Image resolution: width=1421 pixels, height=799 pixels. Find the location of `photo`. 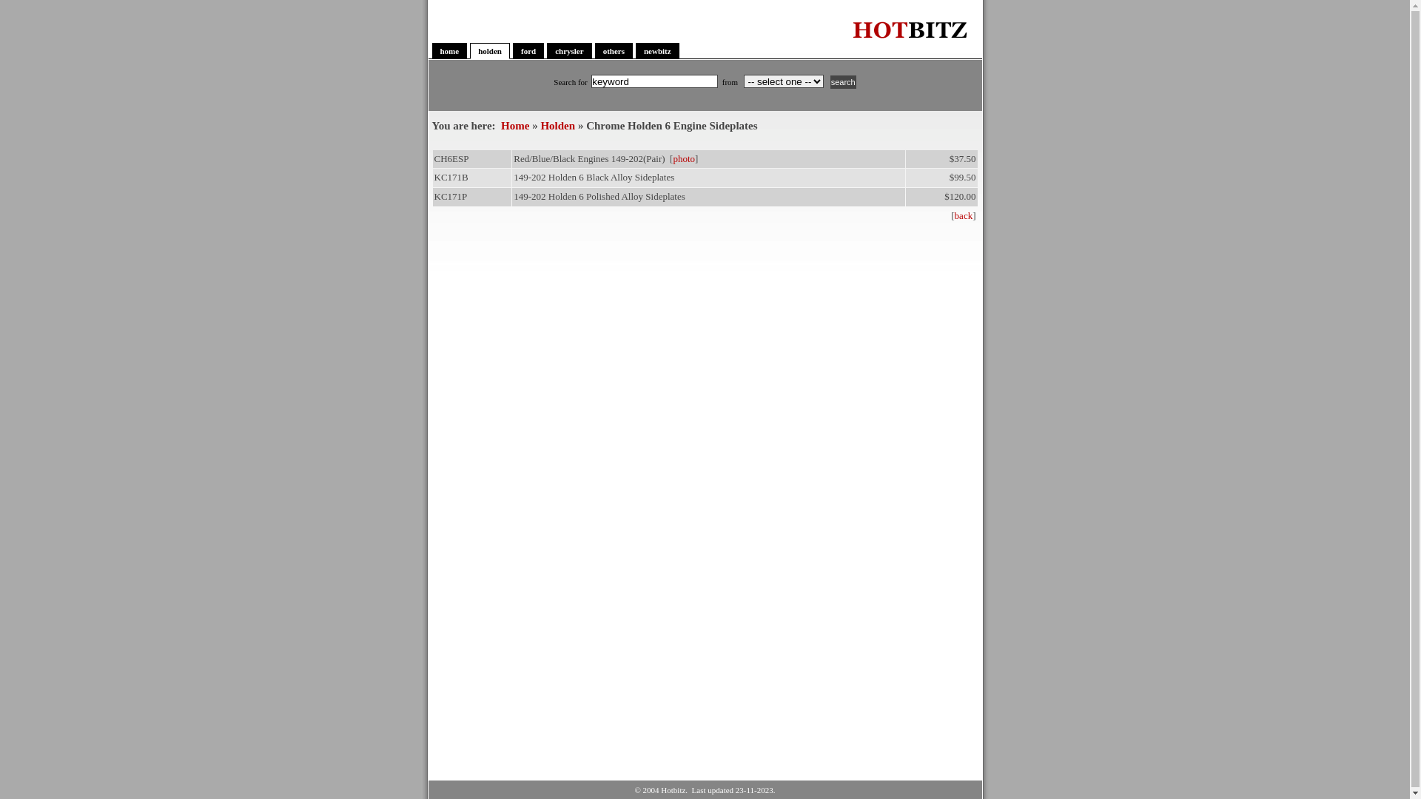

photo is located at coordinates (684, 158).